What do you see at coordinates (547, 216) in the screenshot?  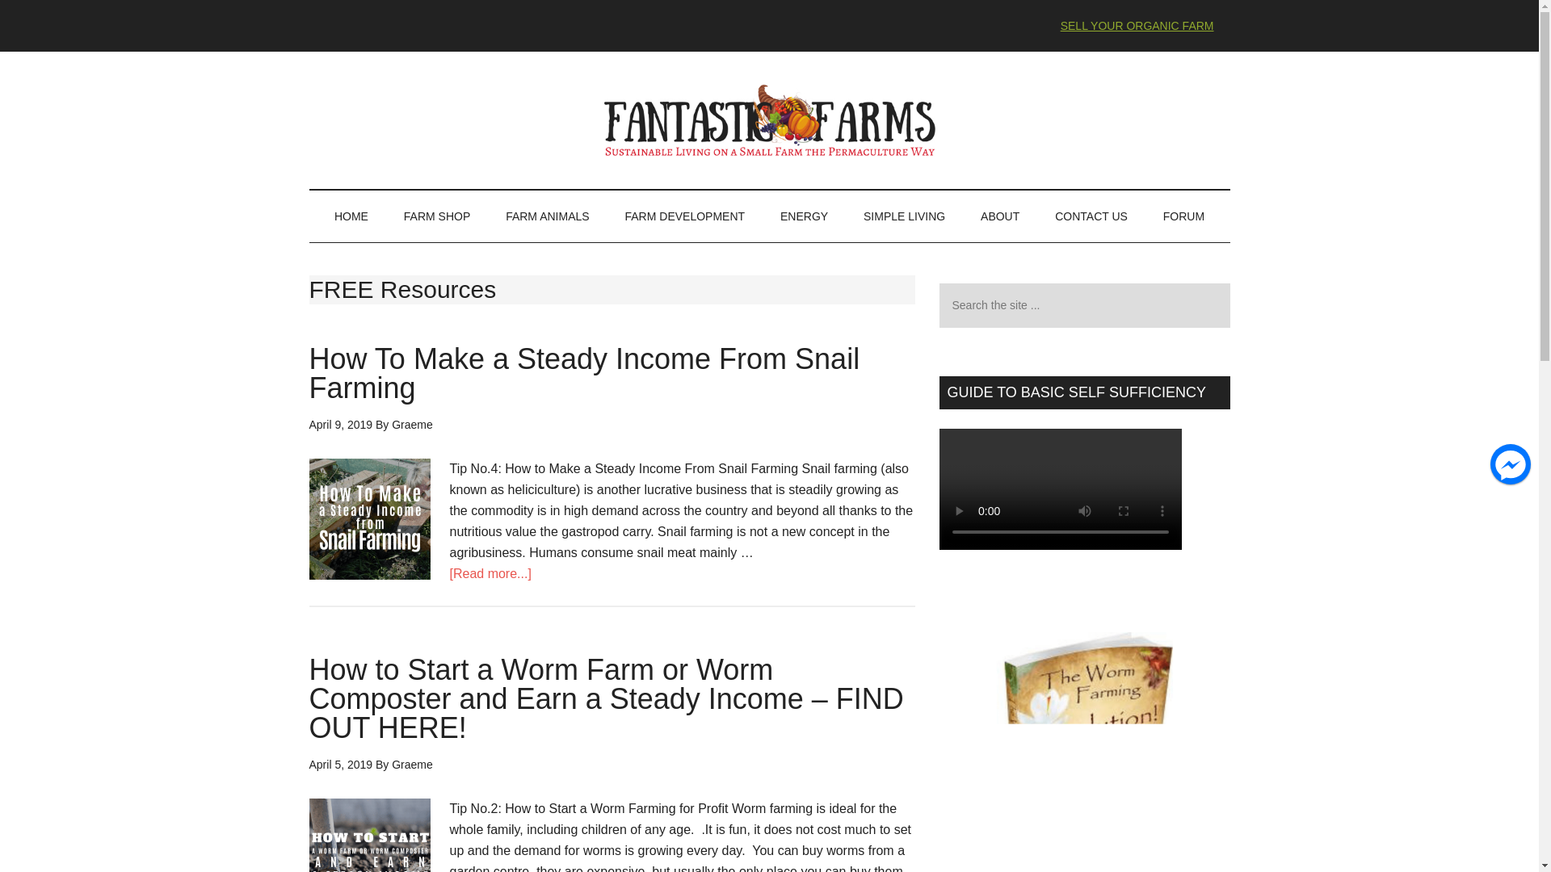 I see `FARM ANIMALS` at bounding box center [547, 216].